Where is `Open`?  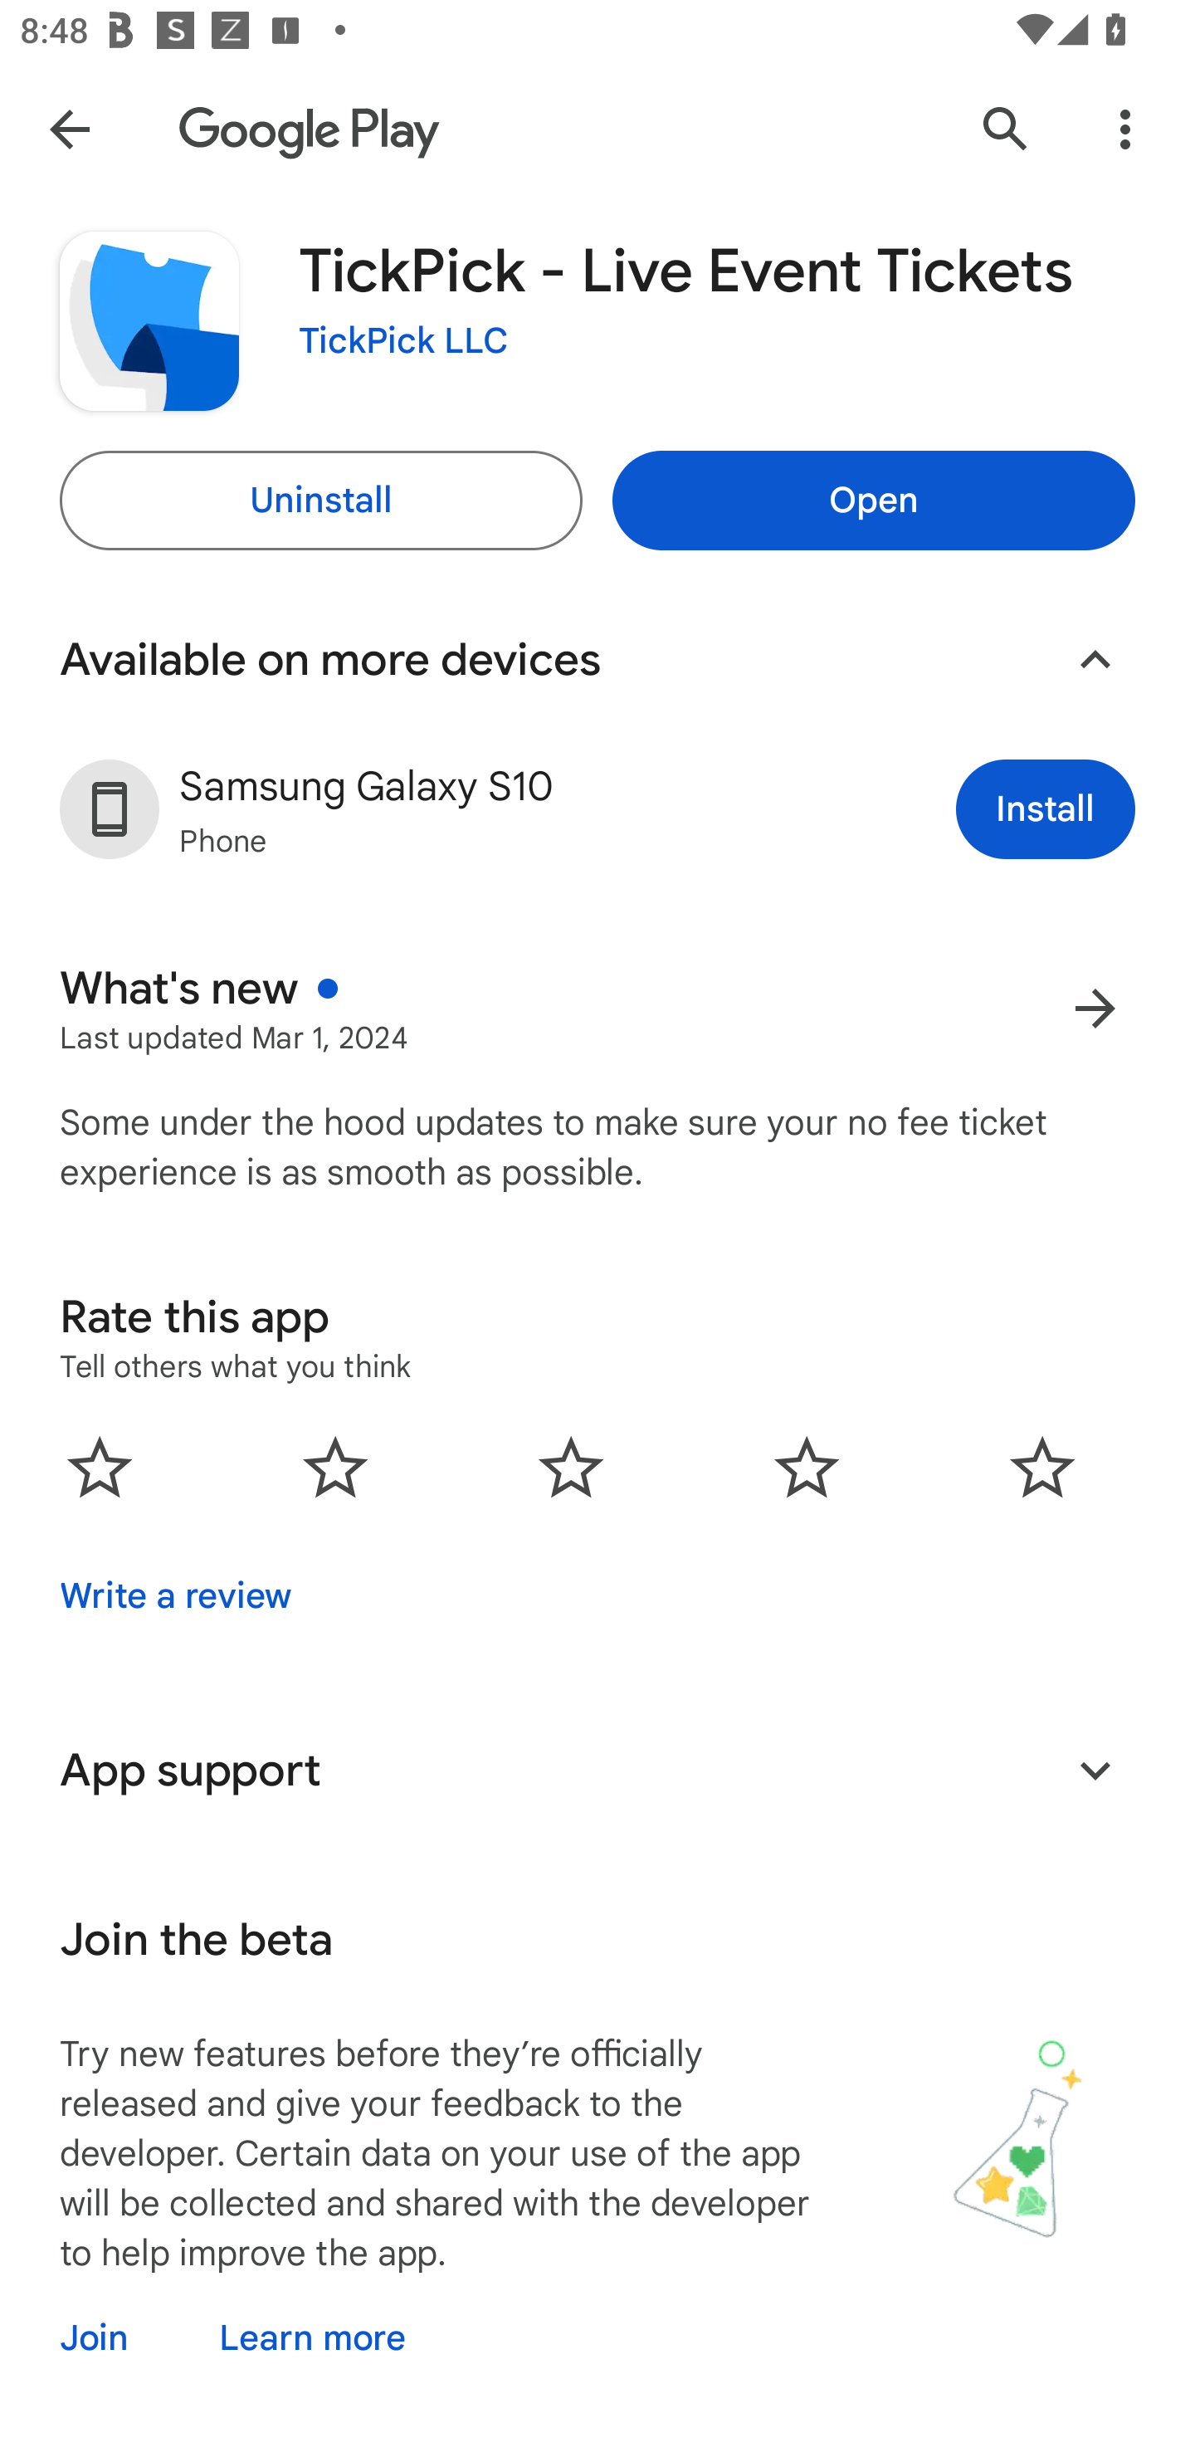
Open is located at coordinates (873, 500).